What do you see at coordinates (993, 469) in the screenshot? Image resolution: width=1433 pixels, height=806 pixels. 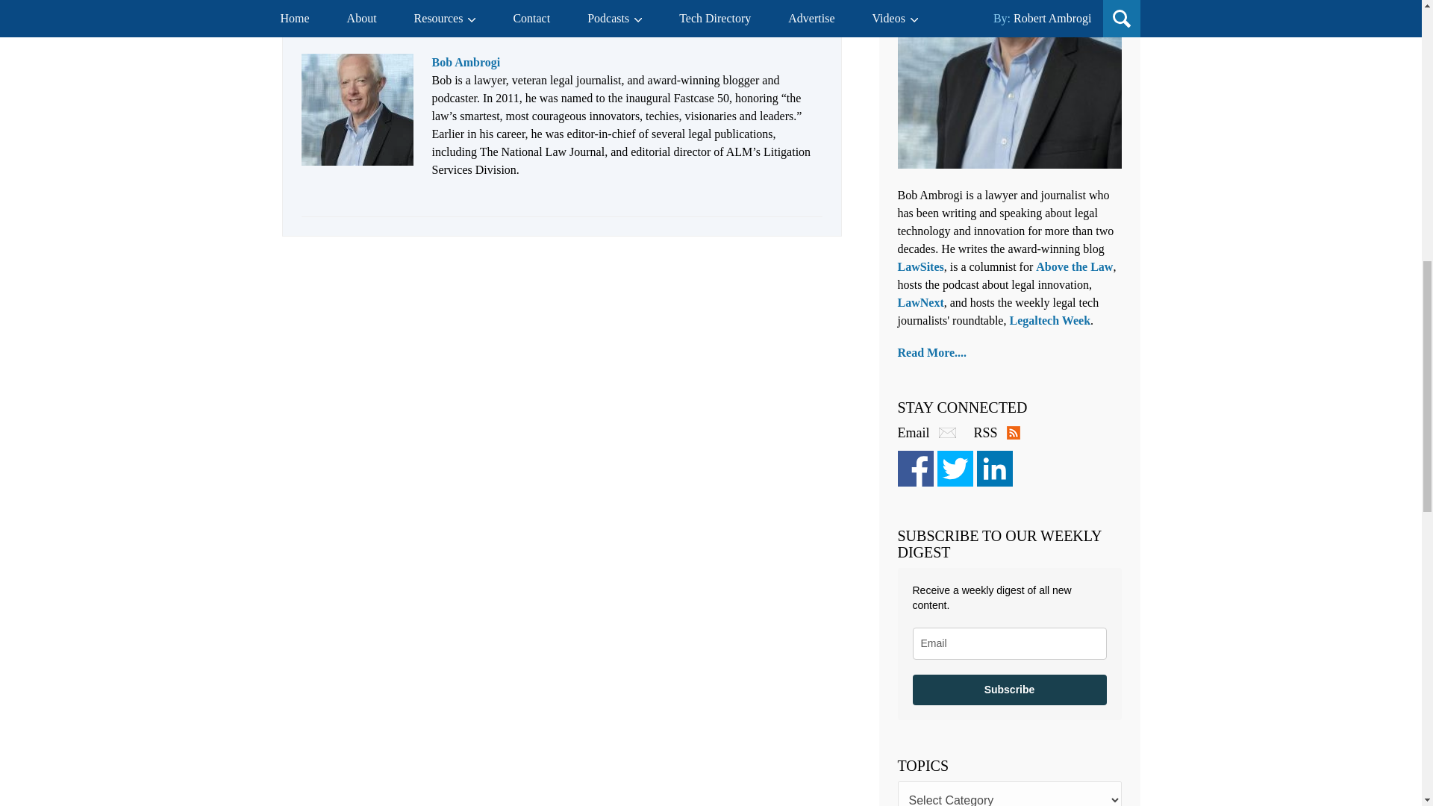 I see `LinkedIn` at bounding box center [993, 469].